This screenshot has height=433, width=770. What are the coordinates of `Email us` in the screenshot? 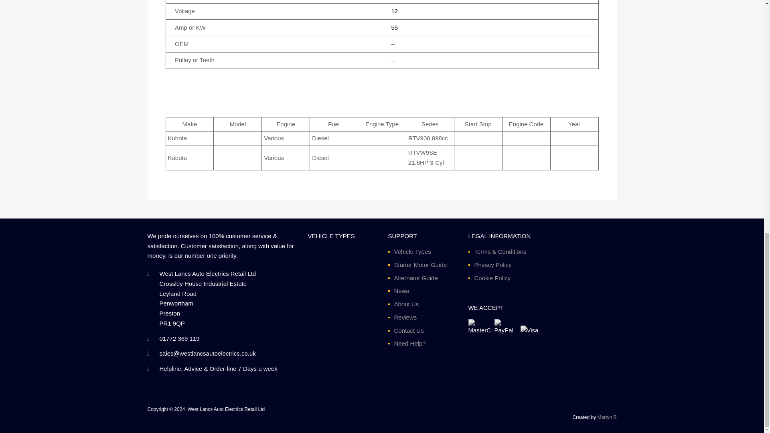 It's located at (207, 353).